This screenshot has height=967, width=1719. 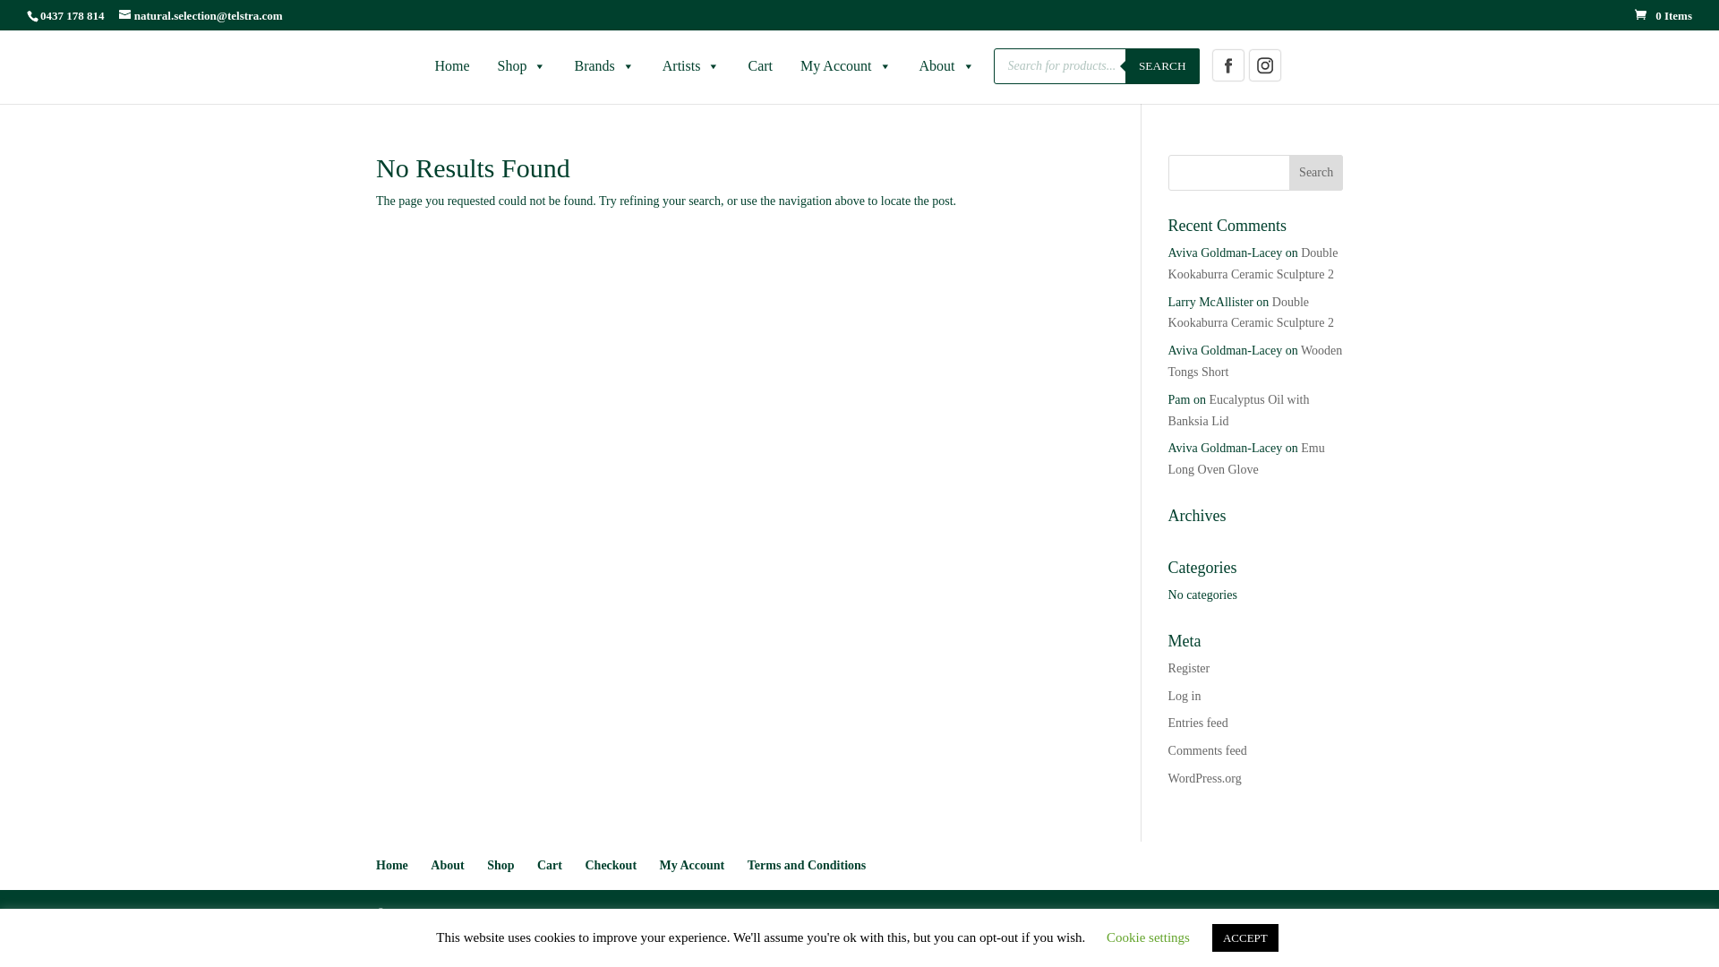 I want to click on Checkout, so click(x=611, y=865).